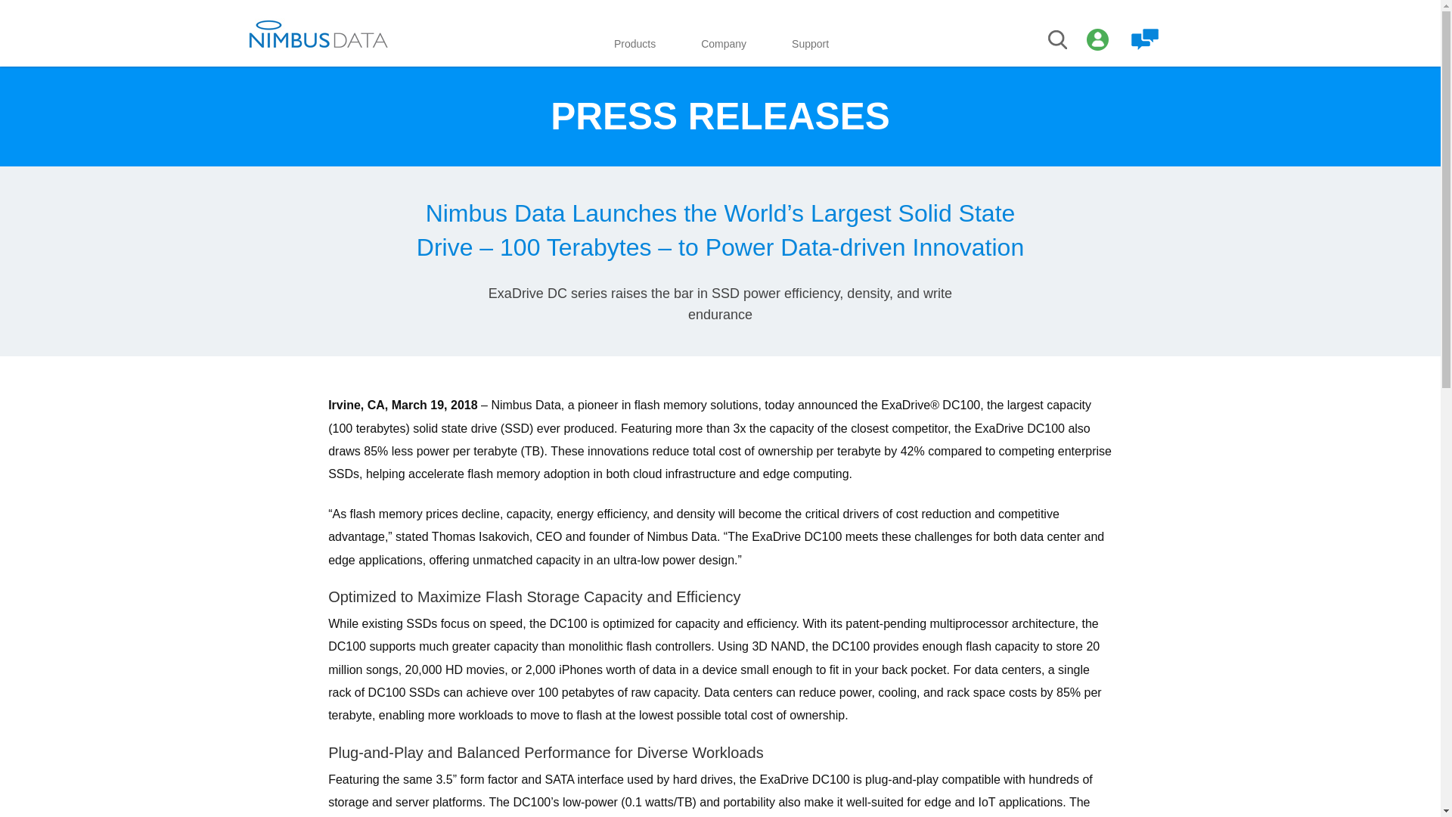 The image size is (1452, 817). Describe the element at coordinates (634, 47) in the screenshot. I see `Products` at that location.